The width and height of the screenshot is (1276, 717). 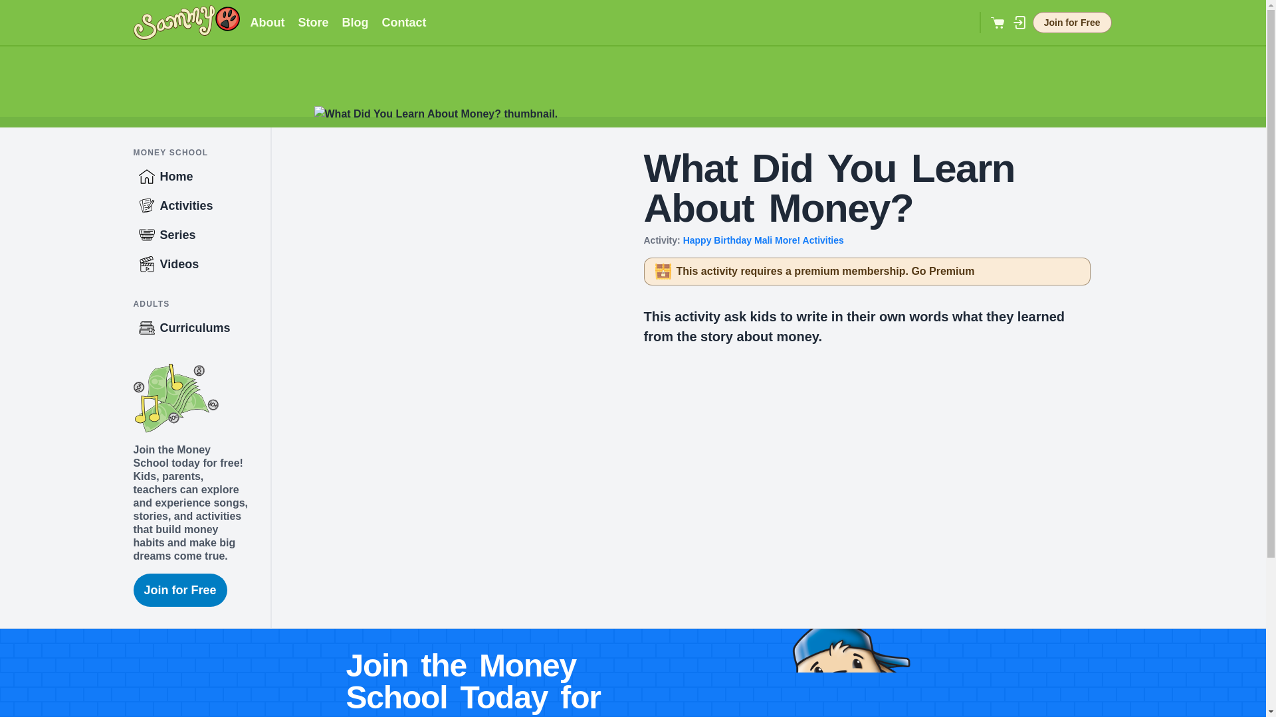 I want to click on Join for Free, so click(x=1071, y=23).